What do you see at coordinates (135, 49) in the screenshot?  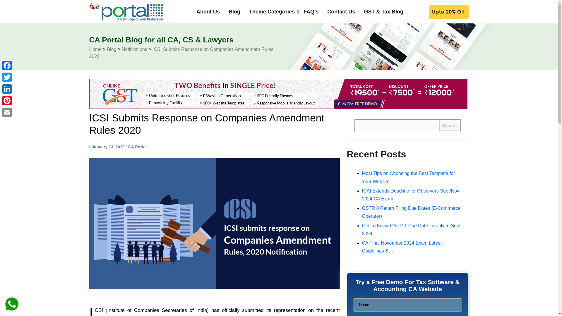 I see `Notifications` at bounding box center [135, 49].